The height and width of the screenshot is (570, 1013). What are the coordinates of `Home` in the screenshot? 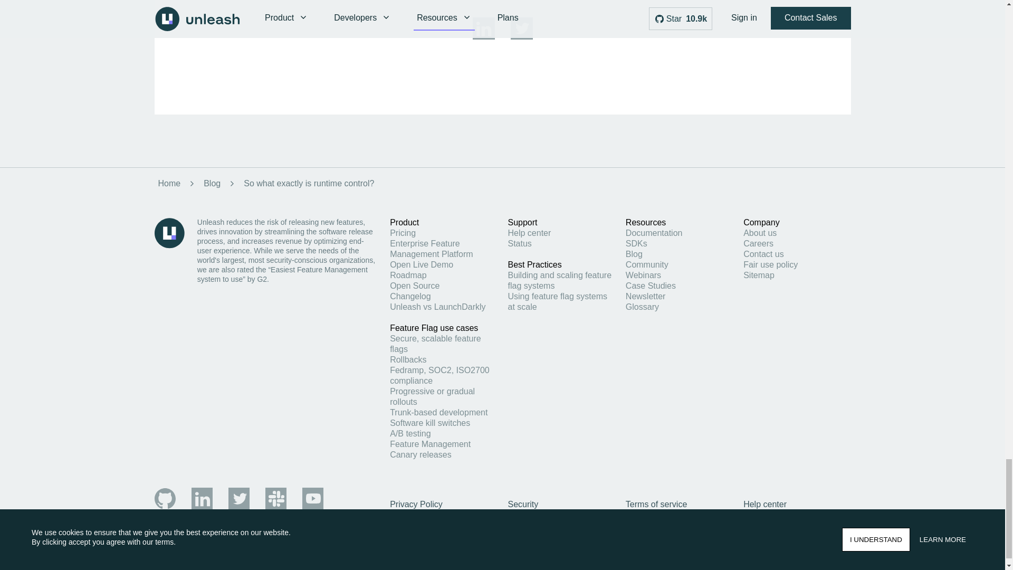 It's located at (167, 184).